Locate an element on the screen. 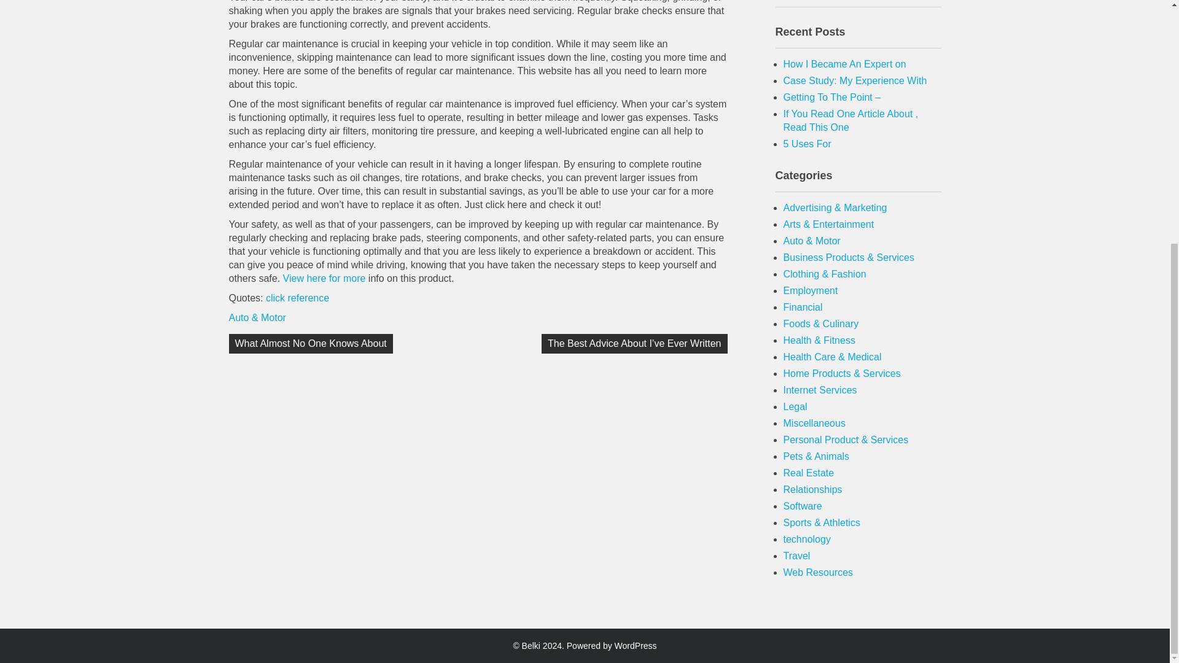  If You Read One Article About , Read This One is located at coordinates (851, 120).